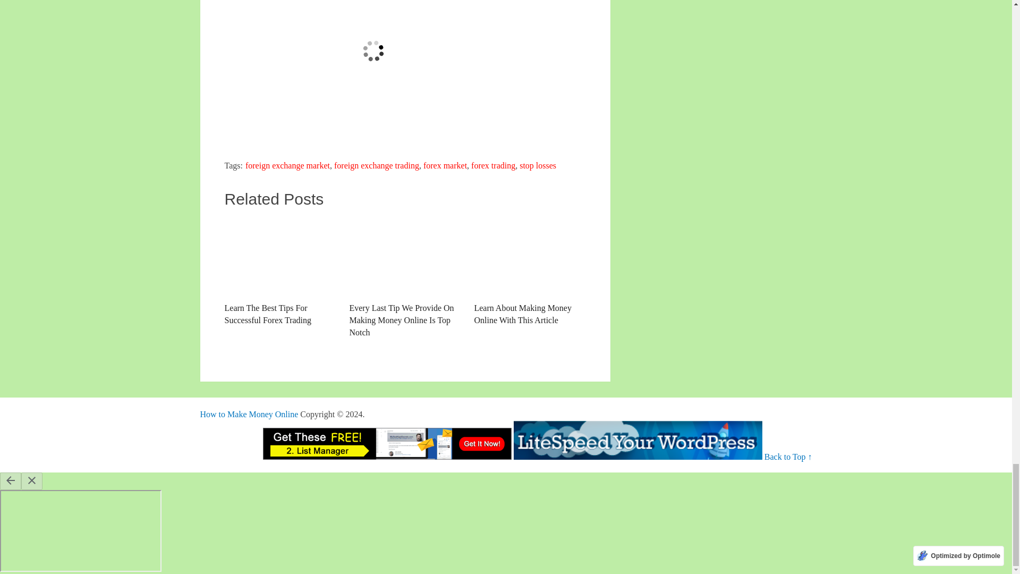  I want to click on foreign exchange trading, so click(377, 165).